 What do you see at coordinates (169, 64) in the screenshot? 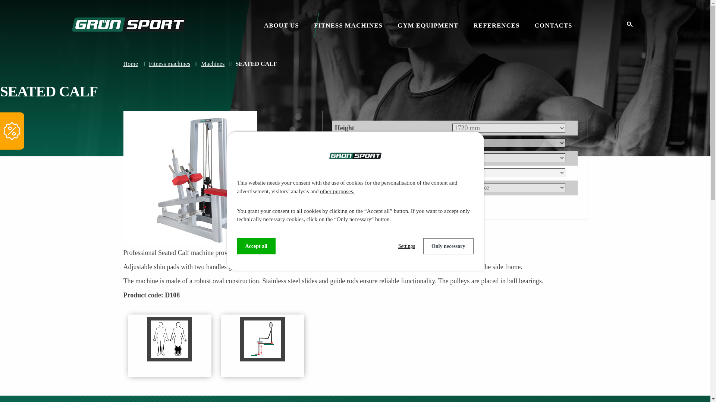
I see `Fitness machines` at bounding box center [169, 64].